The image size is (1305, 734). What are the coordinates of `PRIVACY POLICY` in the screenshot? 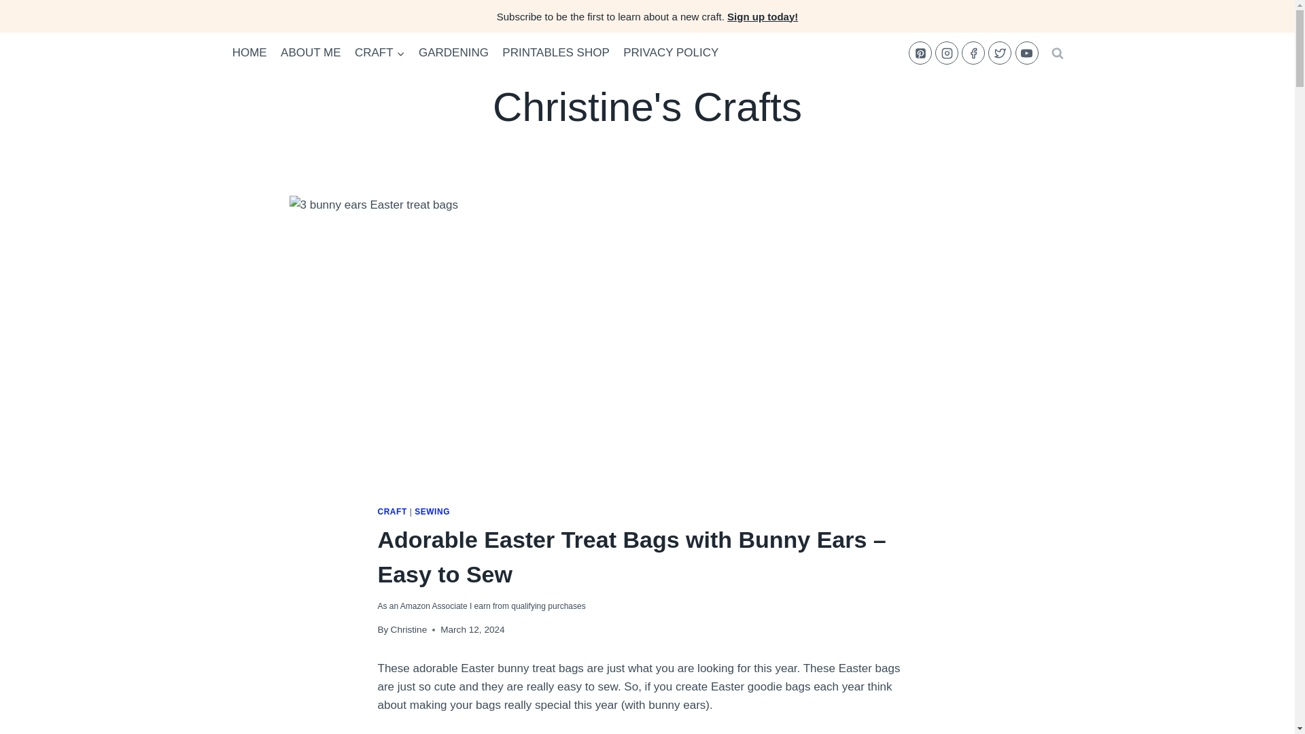 It's located at (670, 53).